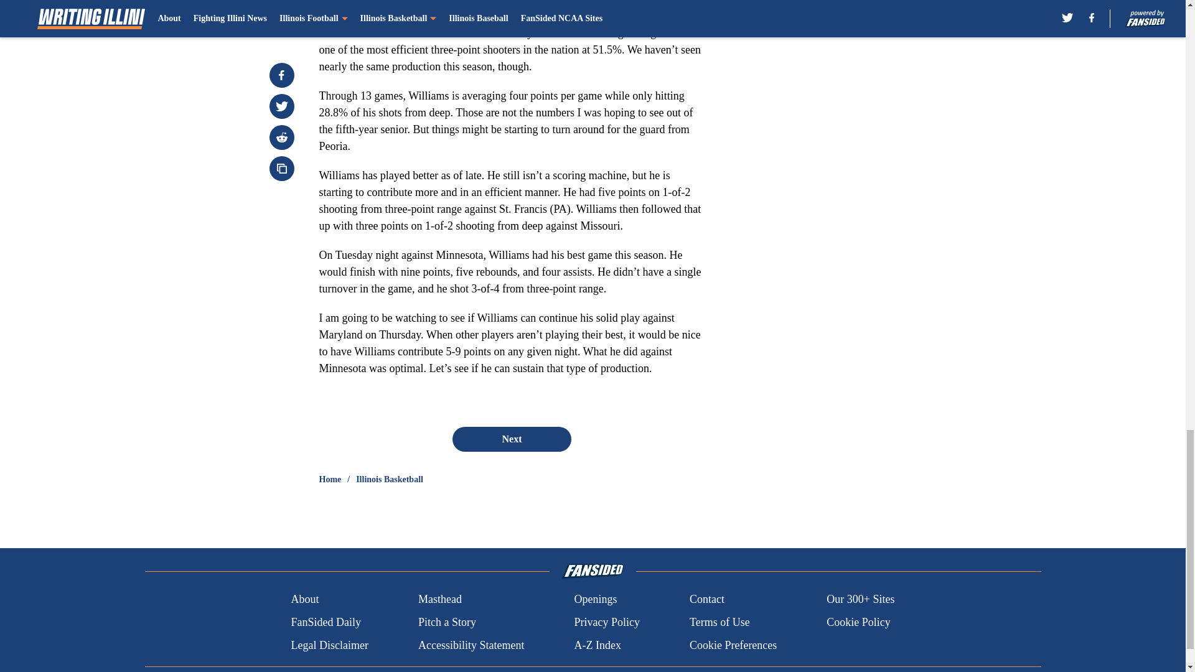  What do you see at coordinates (329, 645) in the screenshot?
I see `Legal Disclaimer` at bounding box center [329, 645].